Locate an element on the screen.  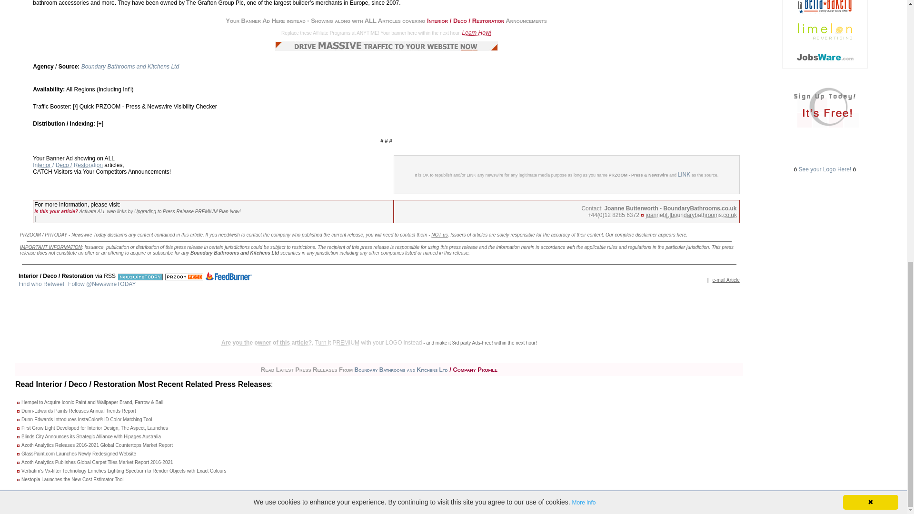
LINK is located at coordinates (685, 174).